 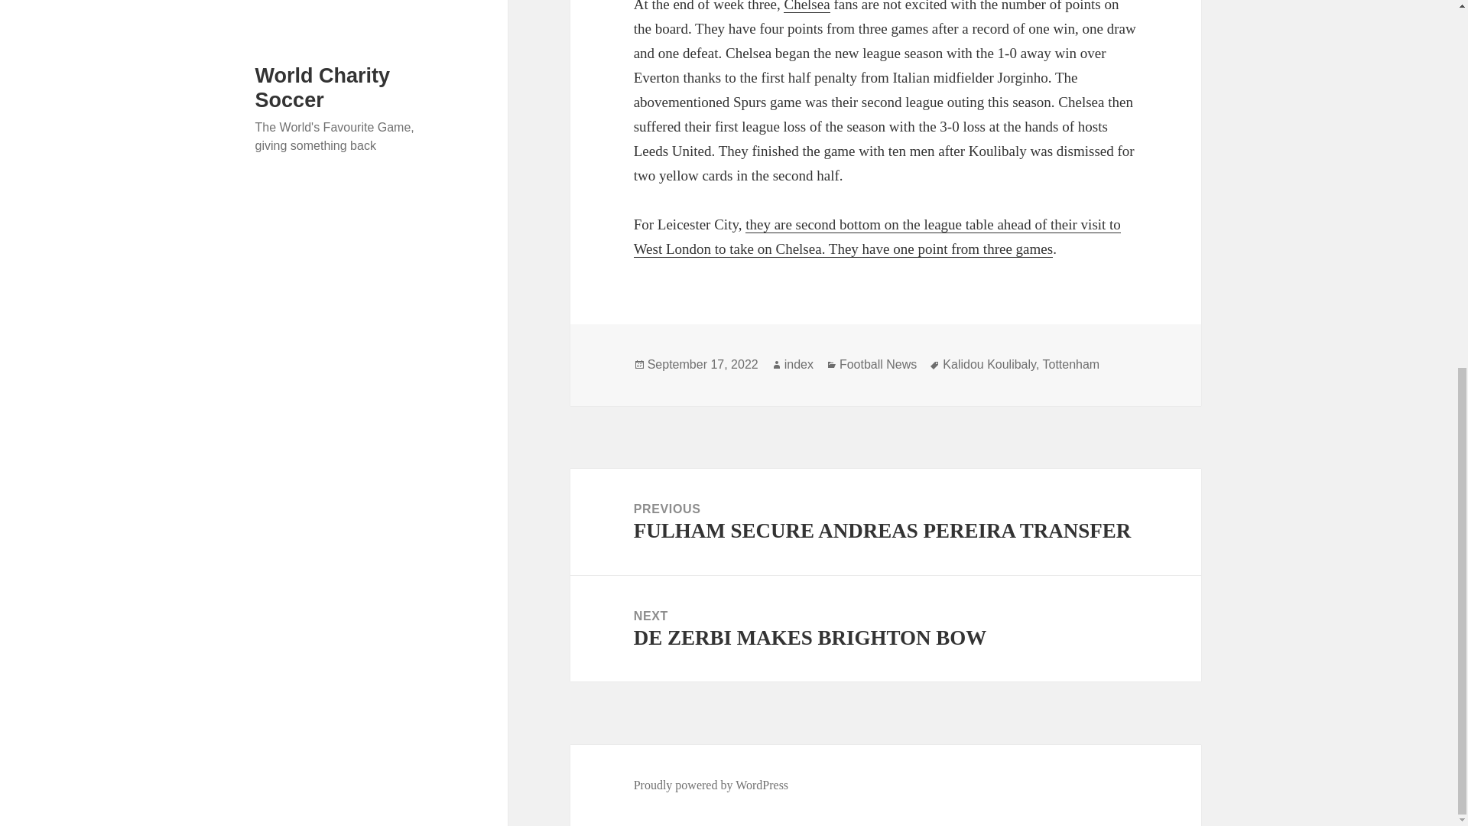 I want to click on Proudly powered by WordPress, so click(x=878, y=364).